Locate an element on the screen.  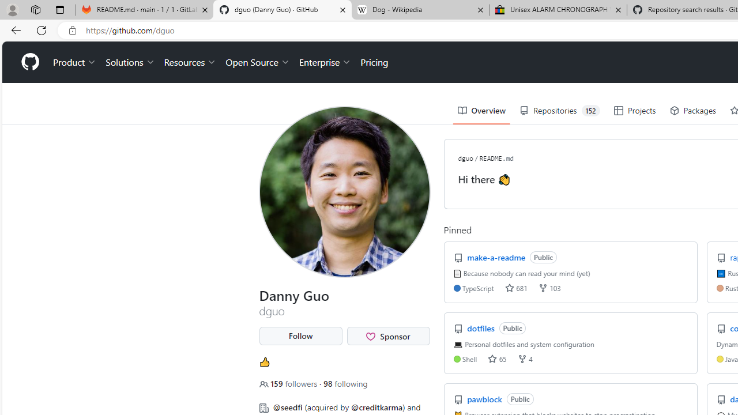
Projects is located at coordinates (634, 111).